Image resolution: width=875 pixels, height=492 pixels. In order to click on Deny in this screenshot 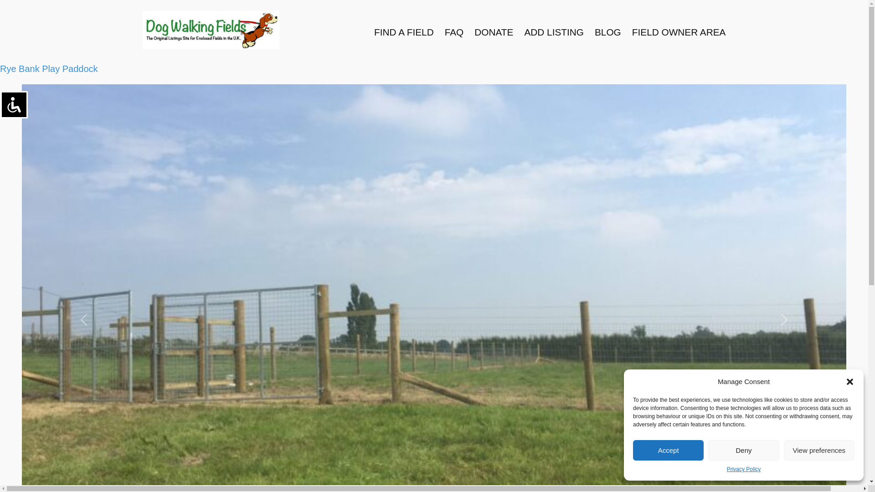, I will do `click(743, 450)`.